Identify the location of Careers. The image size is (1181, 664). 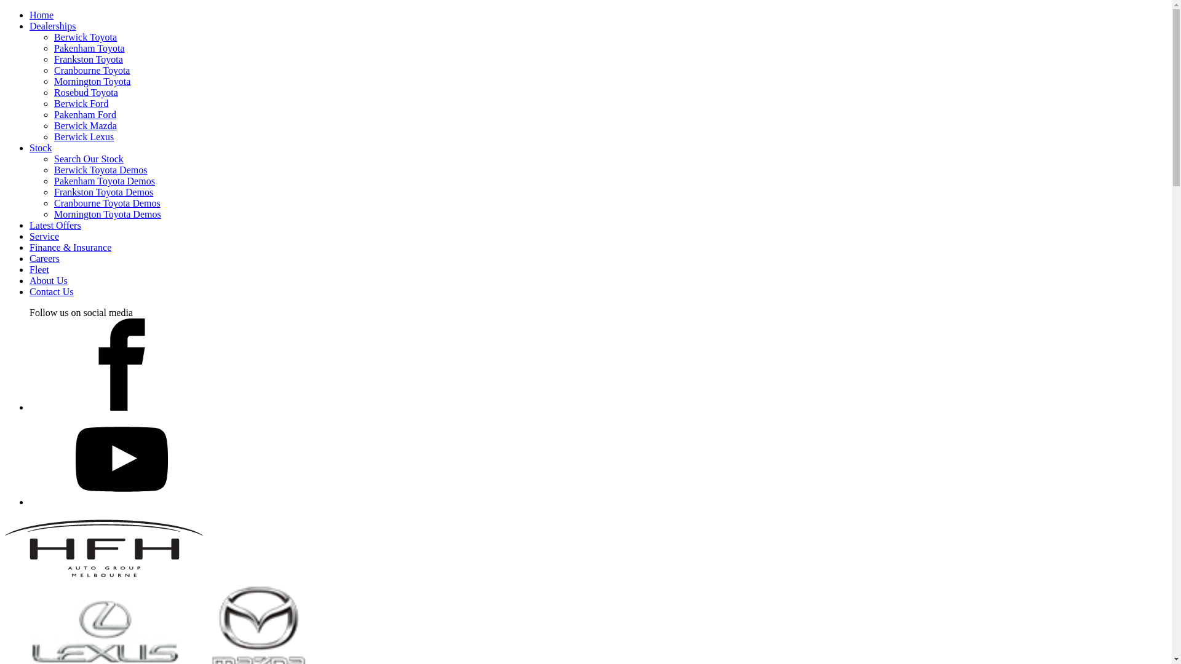
(44, 258).